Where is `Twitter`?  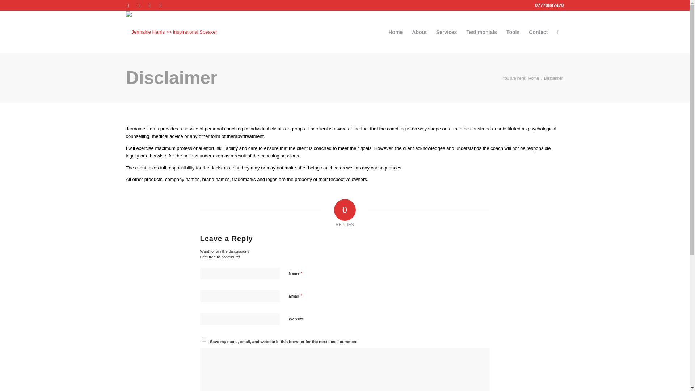
Twitter is located at coordinates (138, 5).